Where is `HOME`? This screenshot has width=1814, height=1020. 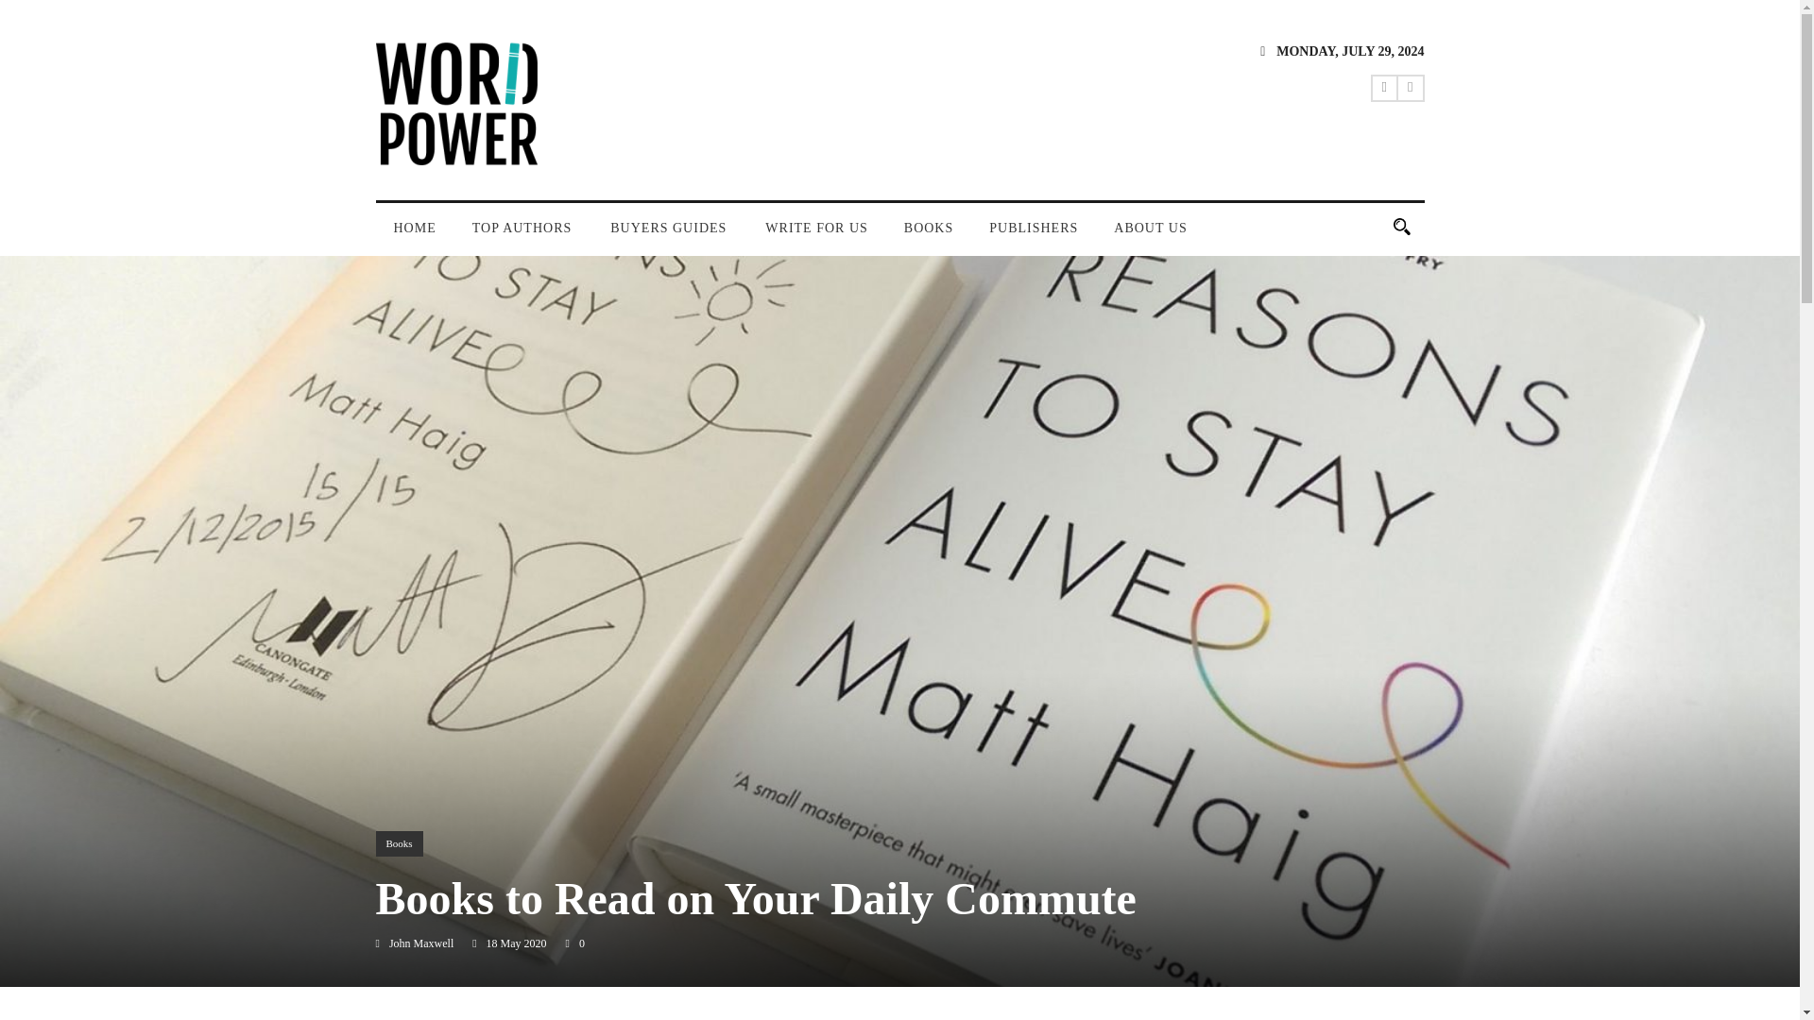
HOME is located at coordinates (415, 236).